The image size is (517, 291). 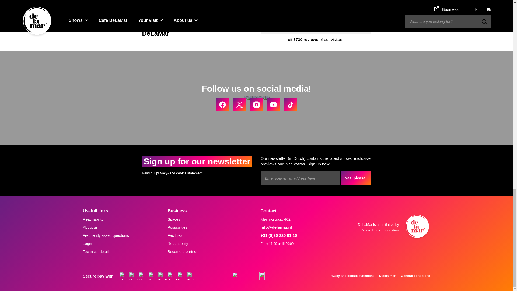 I want to click on Instagram, so click(x=256, y=104).